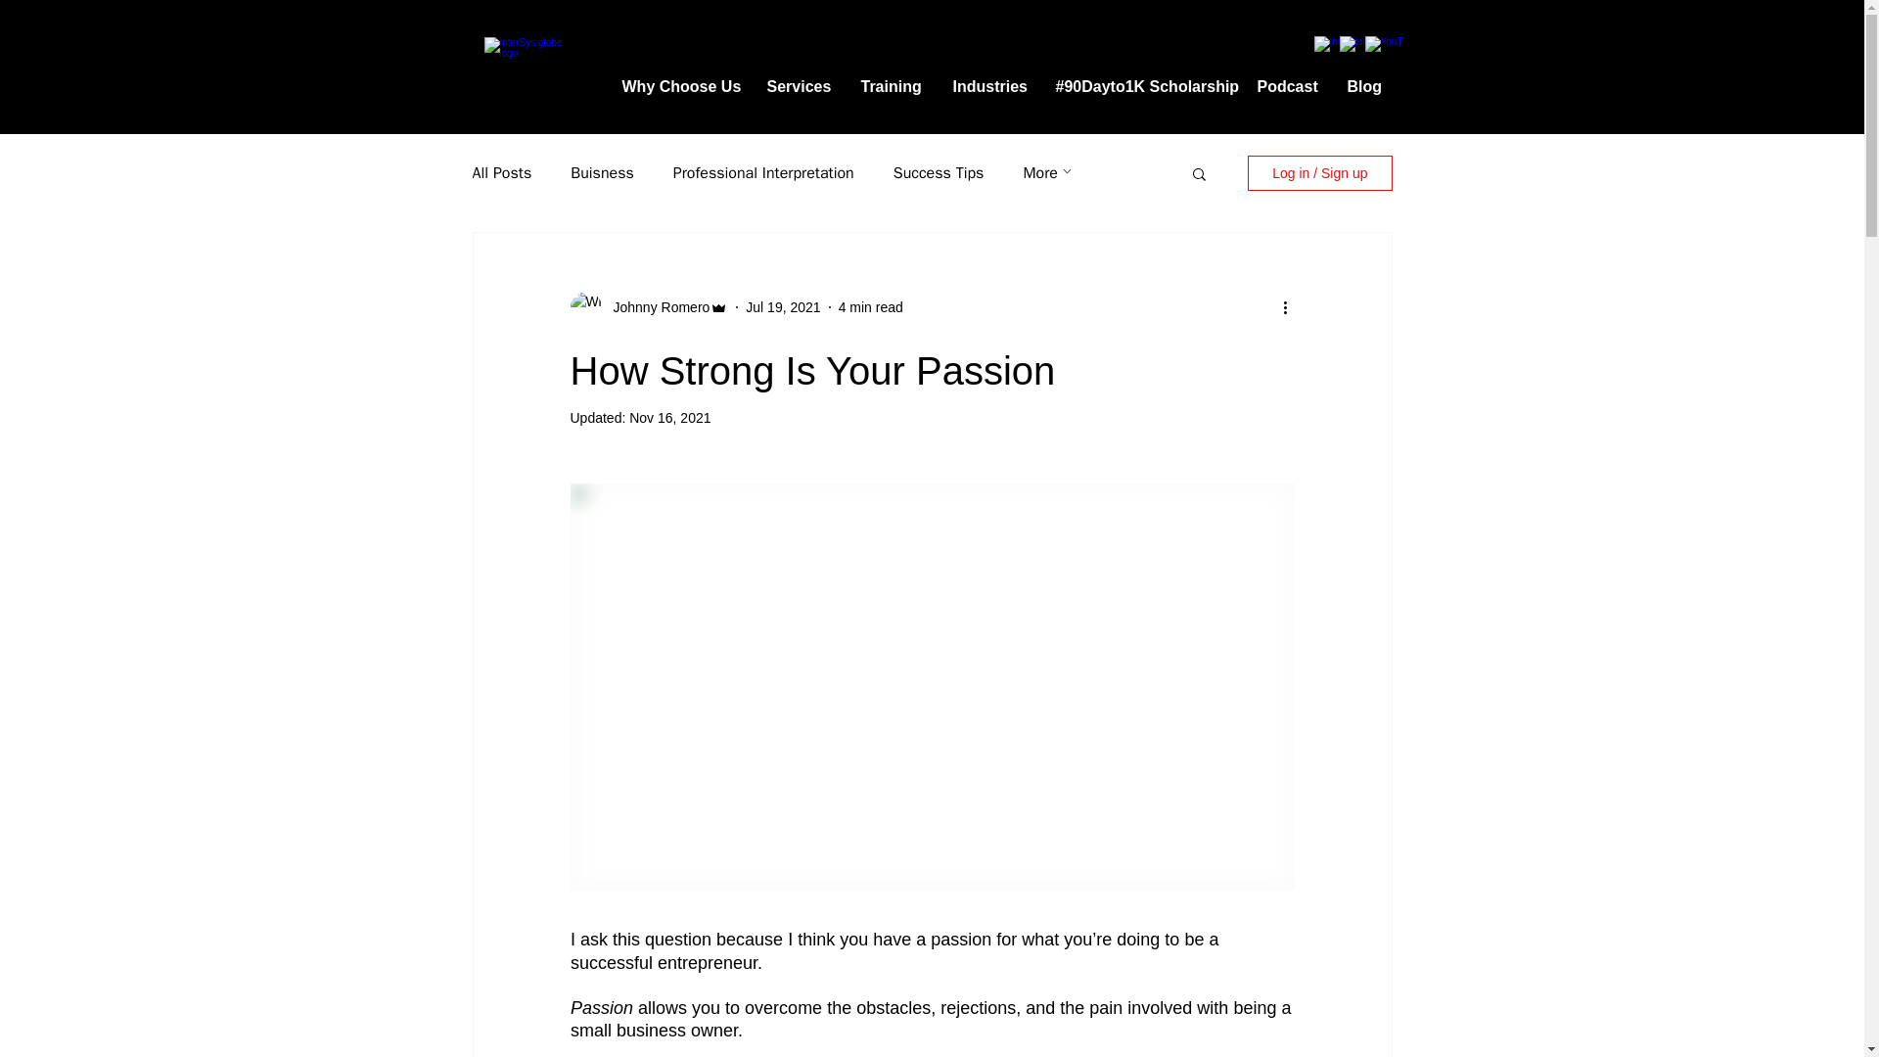 The height and width of the screenshot is (1057, 1879). Describe the element at coordinates (603, 172) in the screenshot. I see `Buisness` at that location.